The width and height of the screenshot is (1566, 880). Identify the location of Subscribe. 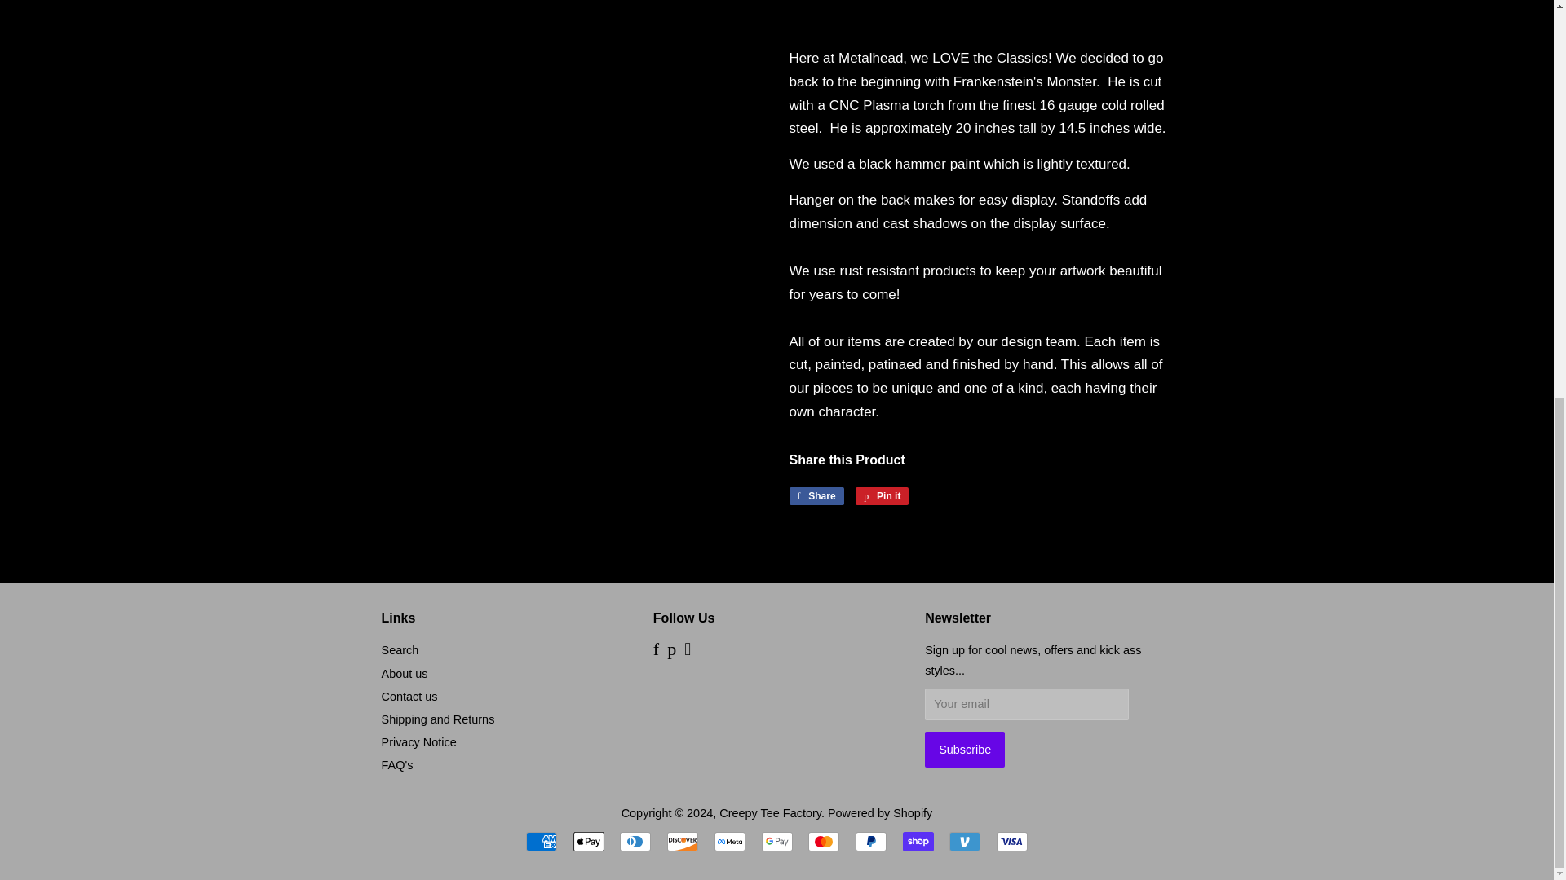
(965, 749).